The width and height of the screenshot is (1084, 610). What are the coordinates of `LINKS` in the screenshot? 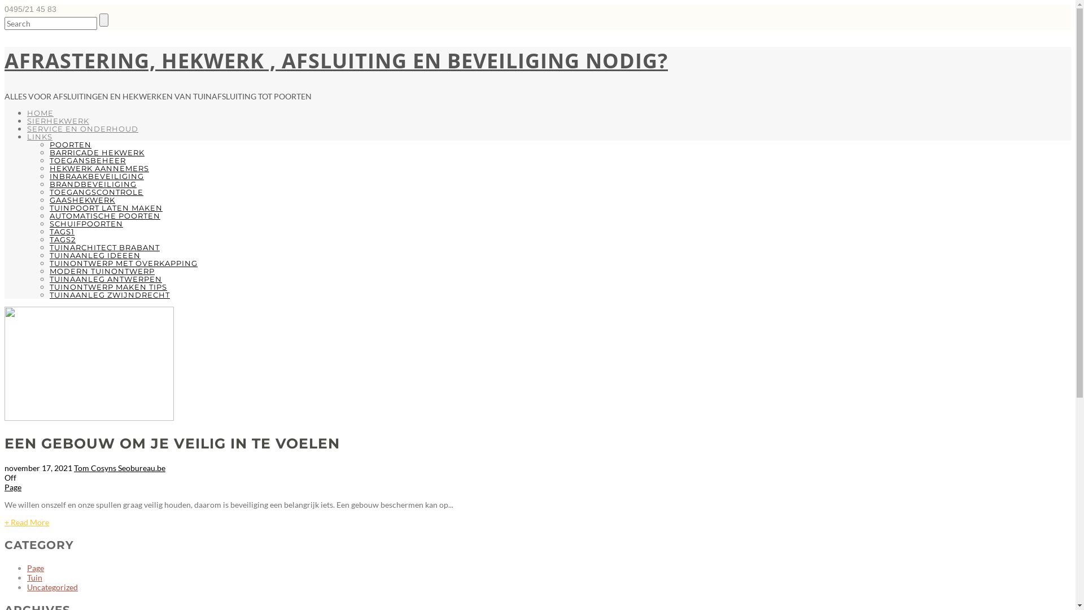 It's located at (40, 137).